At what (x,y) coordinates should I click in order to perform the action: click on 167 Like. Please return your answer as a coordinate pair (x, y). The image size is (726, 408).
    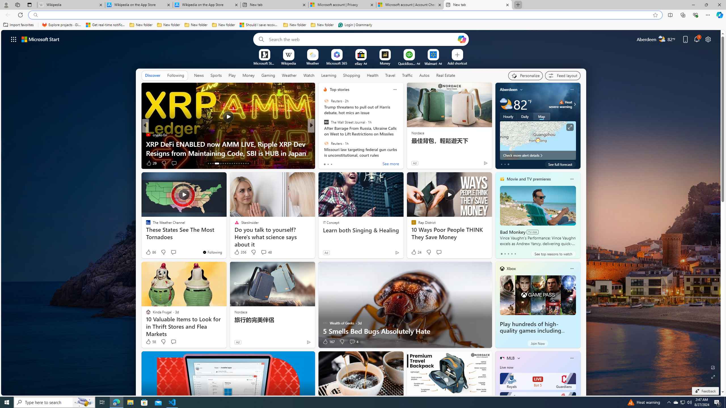
    Looking at the image, I should click on (328, 342).